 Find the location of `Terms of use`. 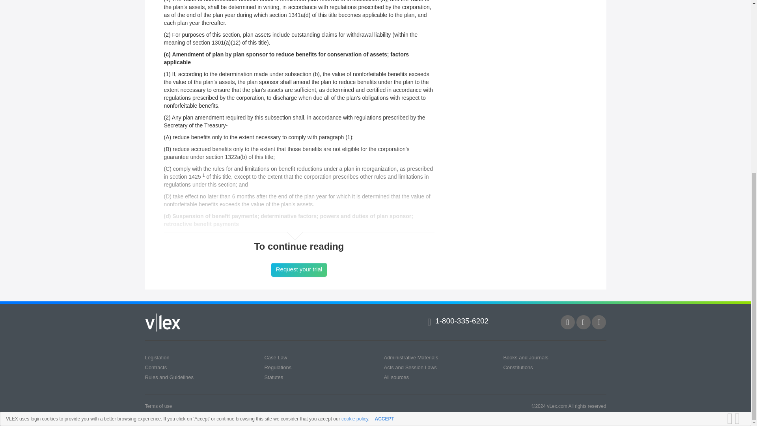

Terms of use is located at coordinates (158, 406).